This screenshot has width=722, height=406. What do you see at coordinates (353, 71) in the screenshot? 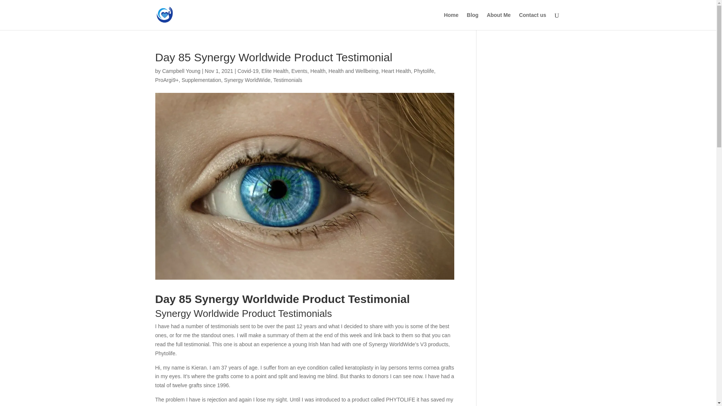
I see `Health and Wellbeing` at bounding box center [353, 71].